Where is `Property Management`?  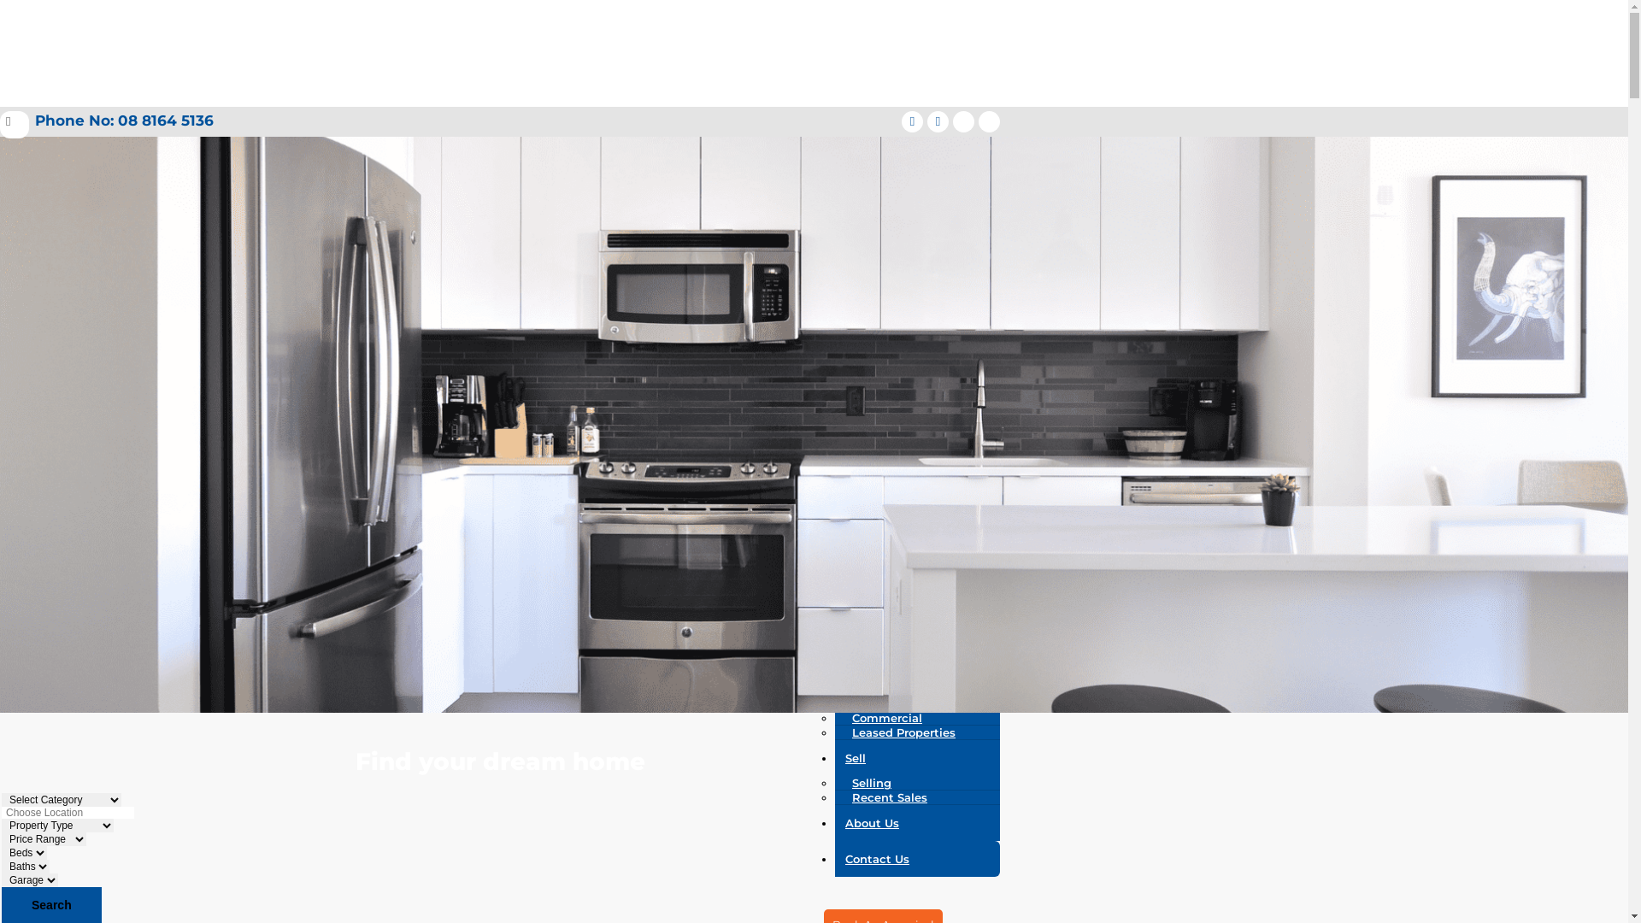 Property Management is located at coordinates (918, 703).